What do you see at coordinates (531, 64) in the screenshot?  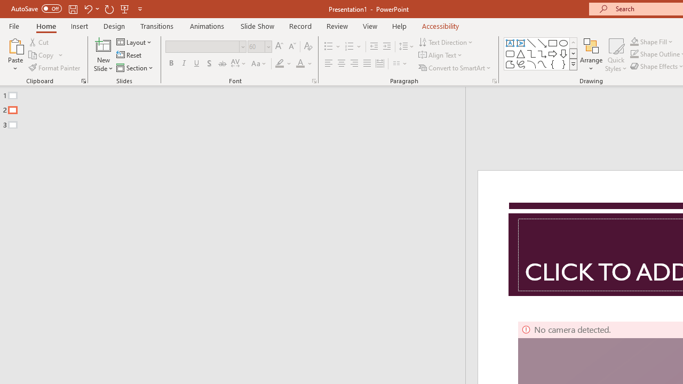 I see `Arc` at bounding box center [531, 64].